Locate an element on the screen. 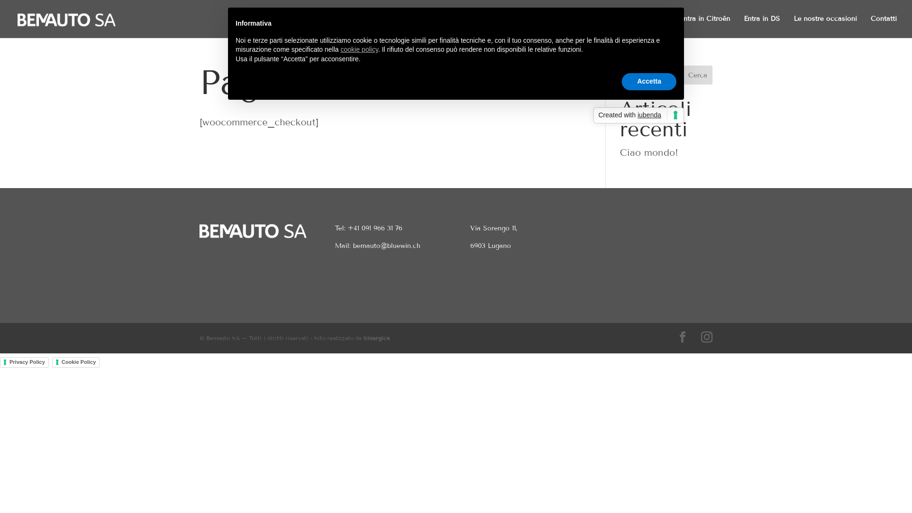 This screenshot has width=912, height=513. Officina is located at coordinates (653, 27).